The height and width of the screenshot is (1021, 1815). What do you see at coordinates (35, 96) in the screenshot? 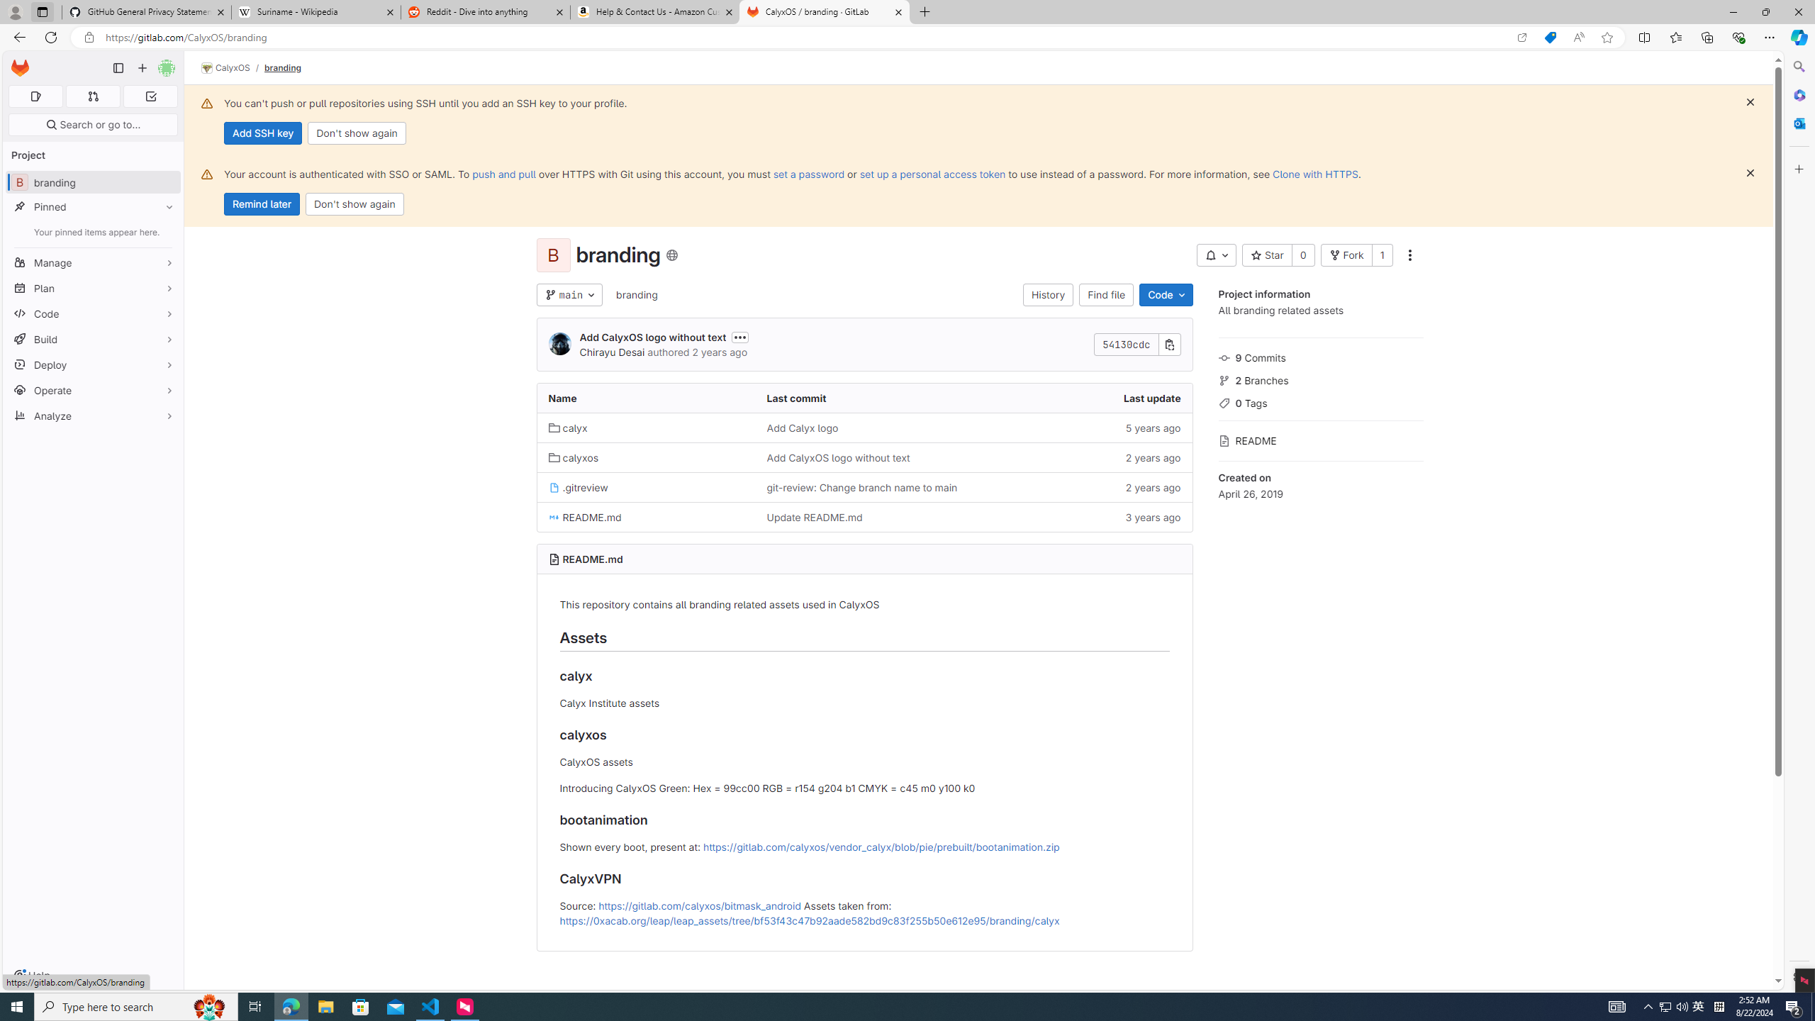
I see `Assigned issues 0` at bounding box center [35, 96].